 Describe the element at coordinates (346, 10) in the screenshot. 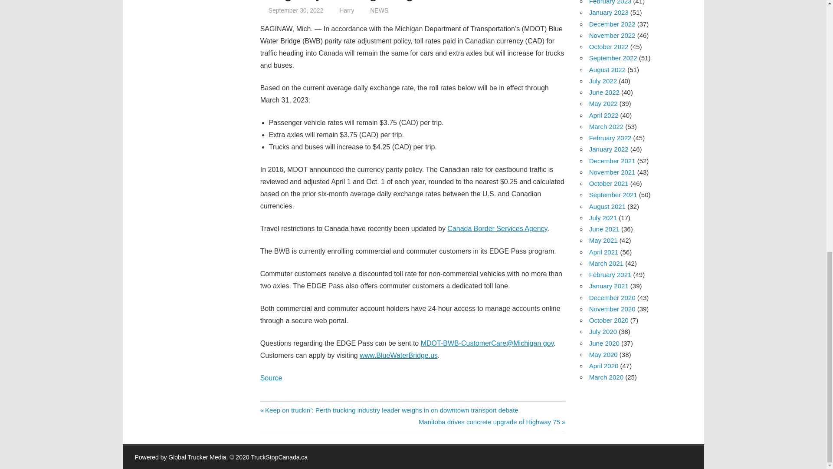

I see `View all posts by Harry` at that location.